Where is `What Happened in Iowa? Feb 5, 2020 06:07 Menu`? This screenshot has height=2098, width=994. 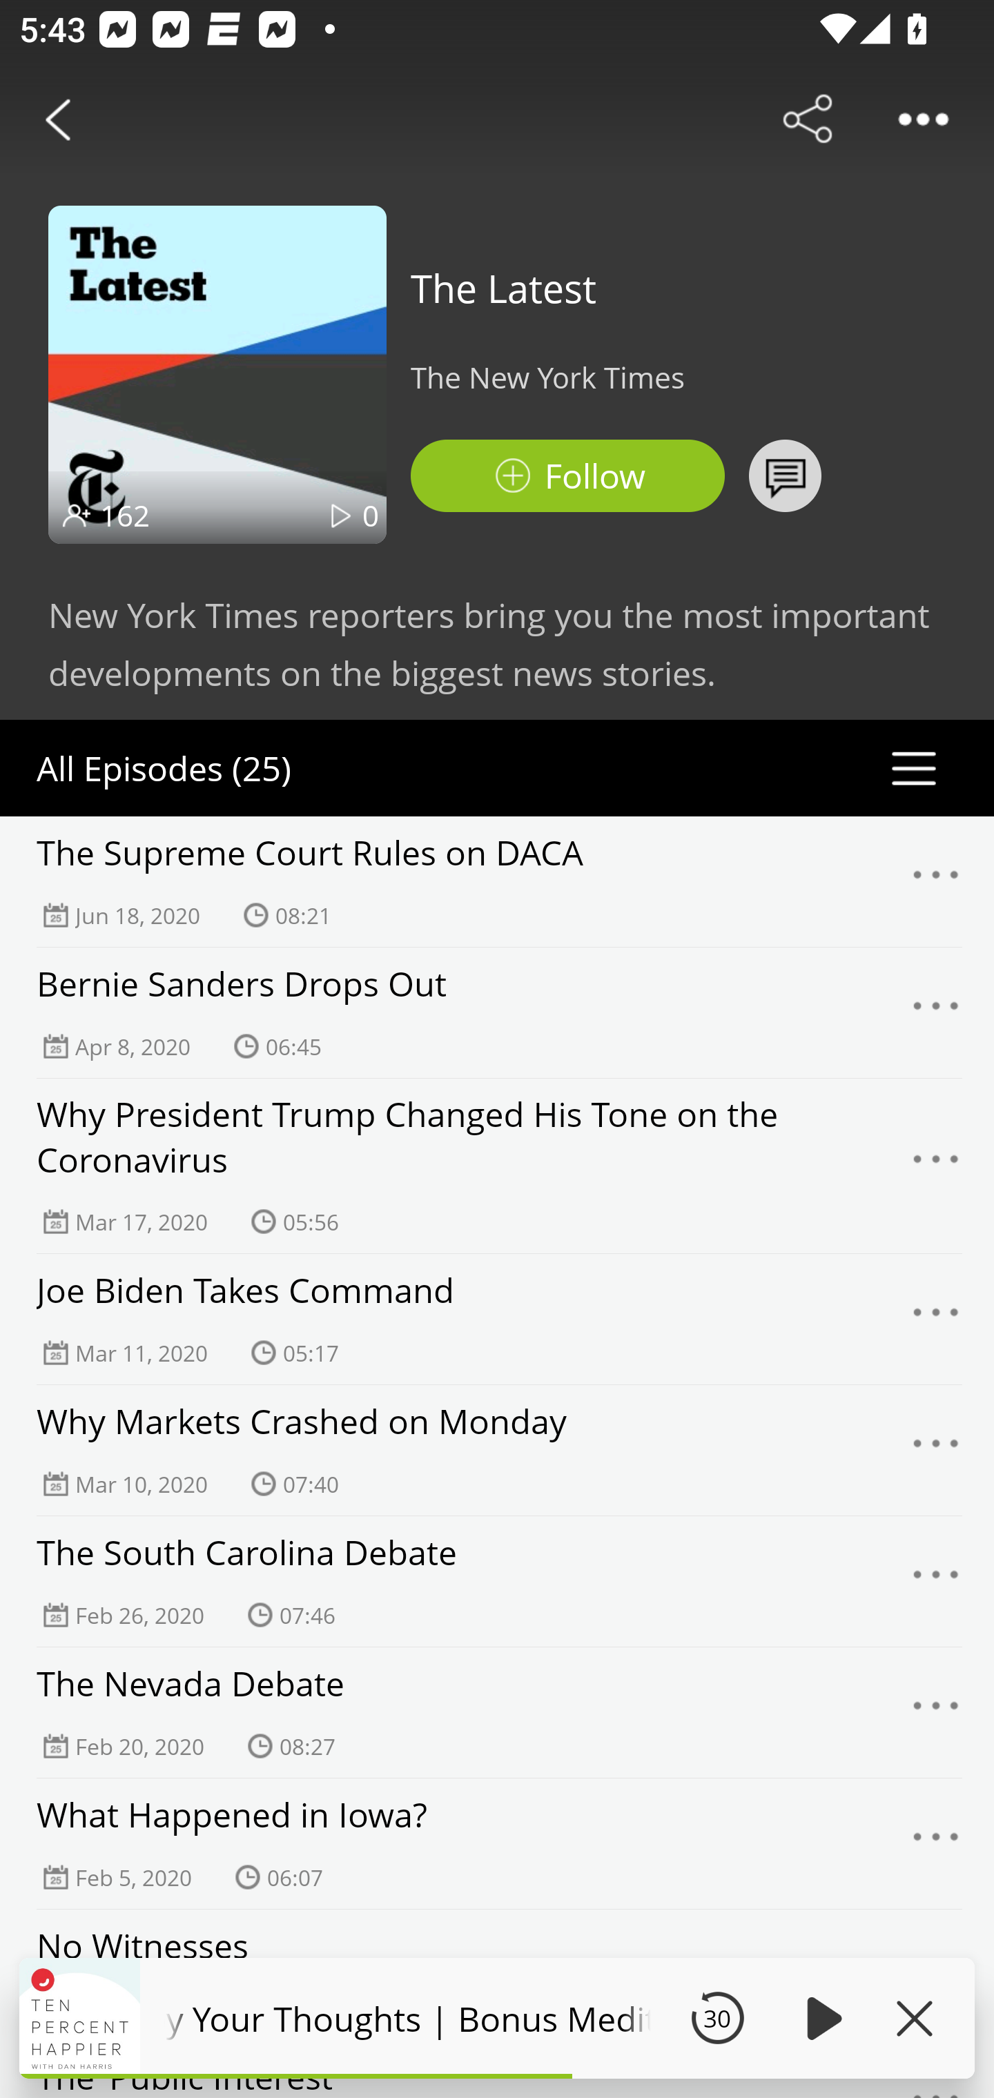
What Happened in Iowa? Feb 5, 2020 06:07 Menu is located at coordinates (497, 1844).